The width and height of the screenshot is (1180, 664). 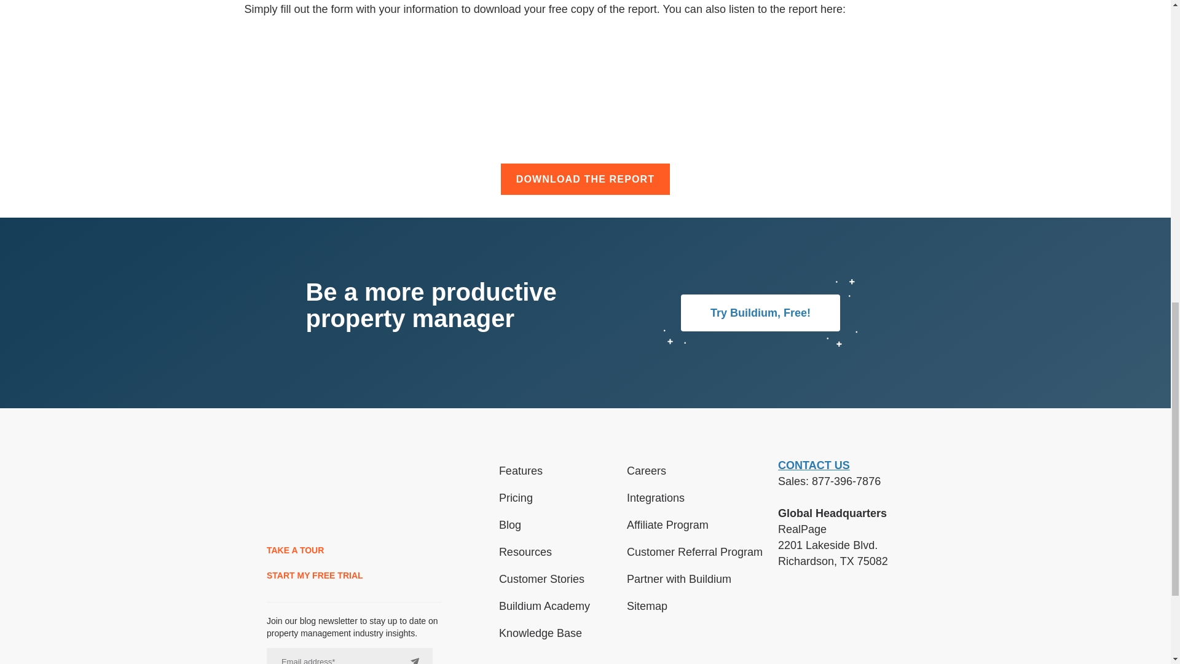 What do you see at coordinates (812, 622) in the screenshot?
I see `Read reviews of Buildium on G2` at bounding box center [812, 622].